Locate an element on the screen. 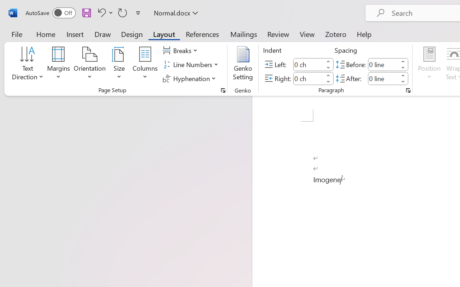 This screenshot has height=287, width=460. Breaks is located at coordinates (181, 51).